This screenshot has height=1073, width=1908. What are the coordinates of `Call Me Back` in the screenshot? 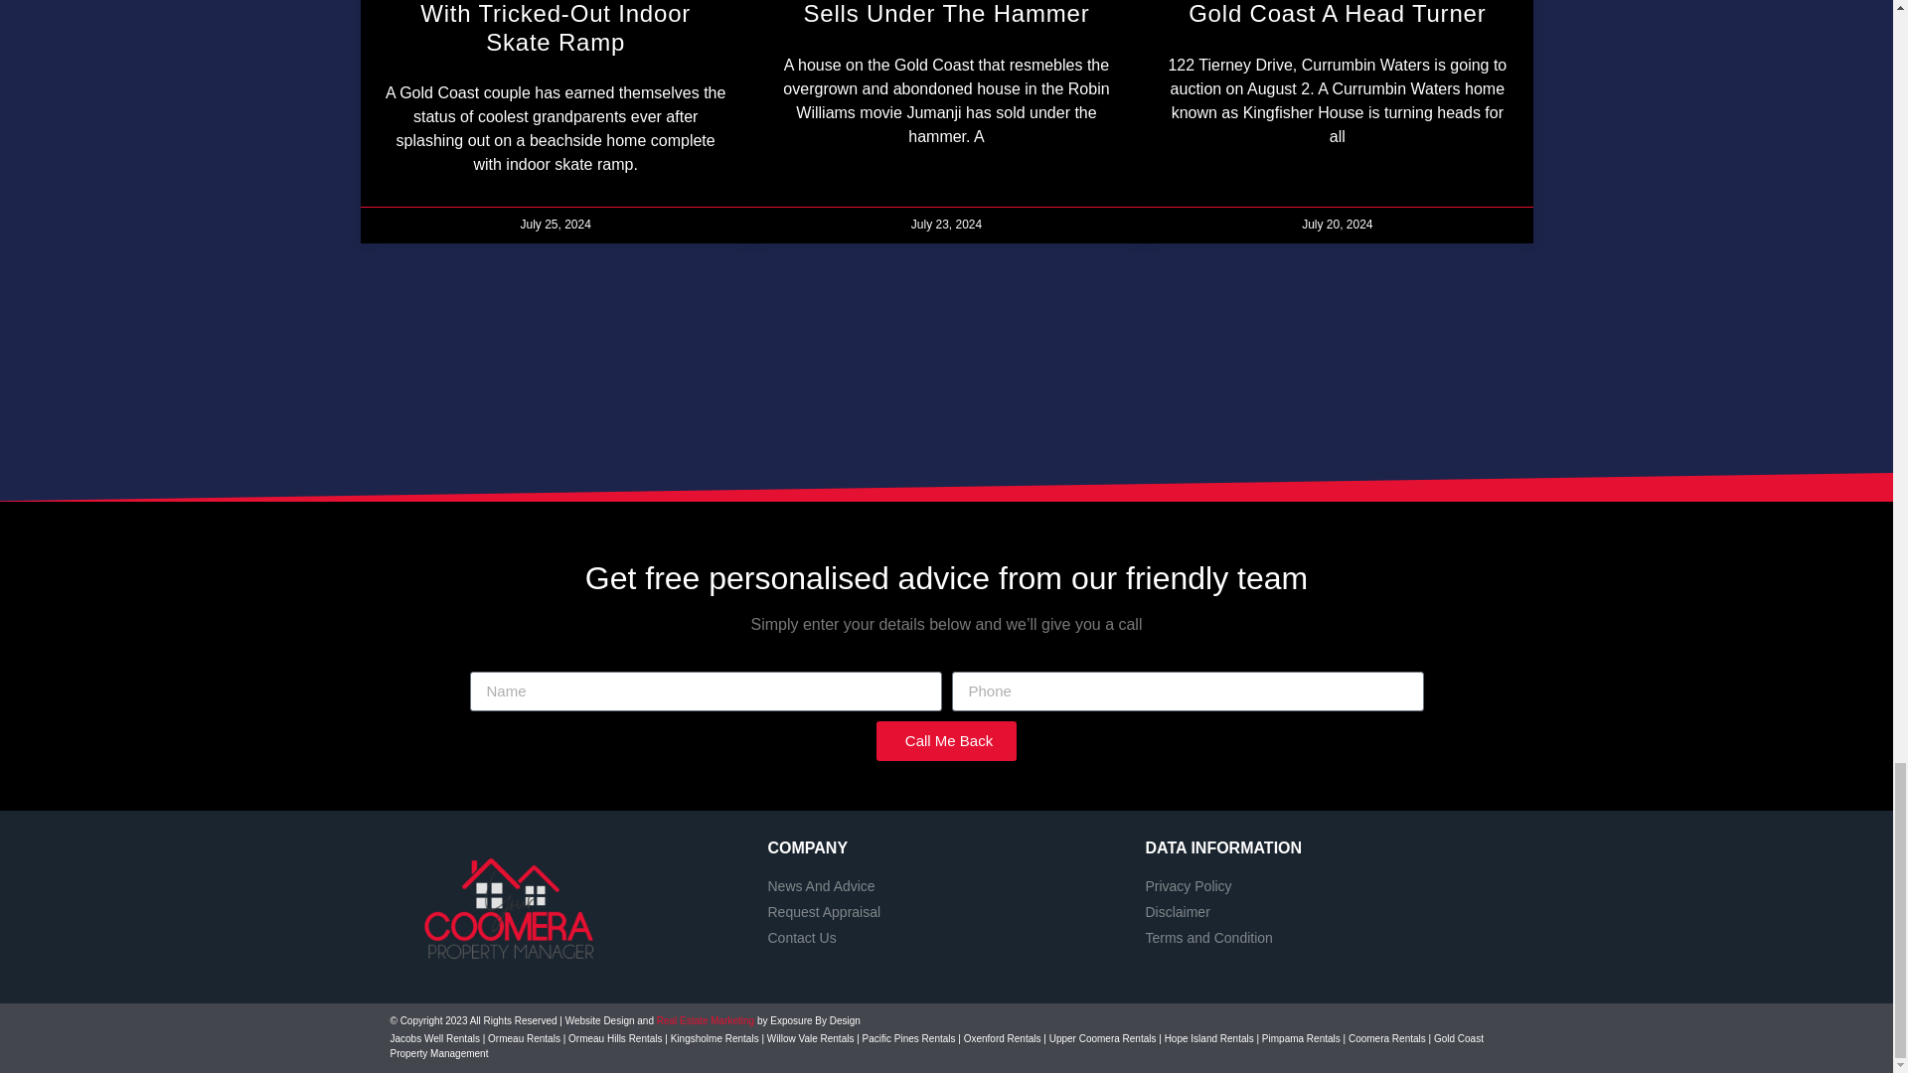 It's located at (946, 740).